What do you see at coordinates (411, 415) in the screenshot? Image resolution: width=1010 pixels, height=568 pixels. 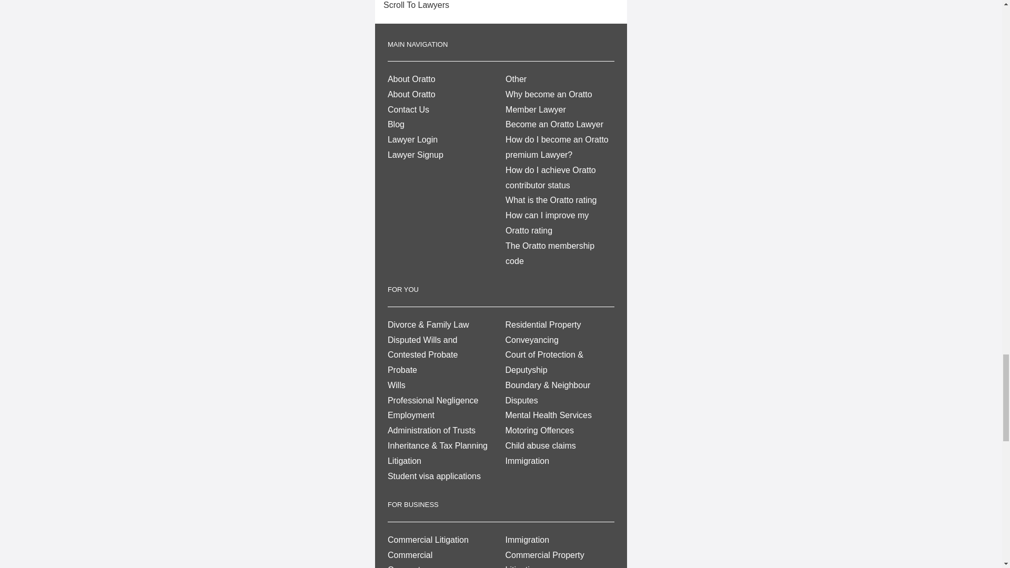 I see `Employment` at bounding box center [411, 415].